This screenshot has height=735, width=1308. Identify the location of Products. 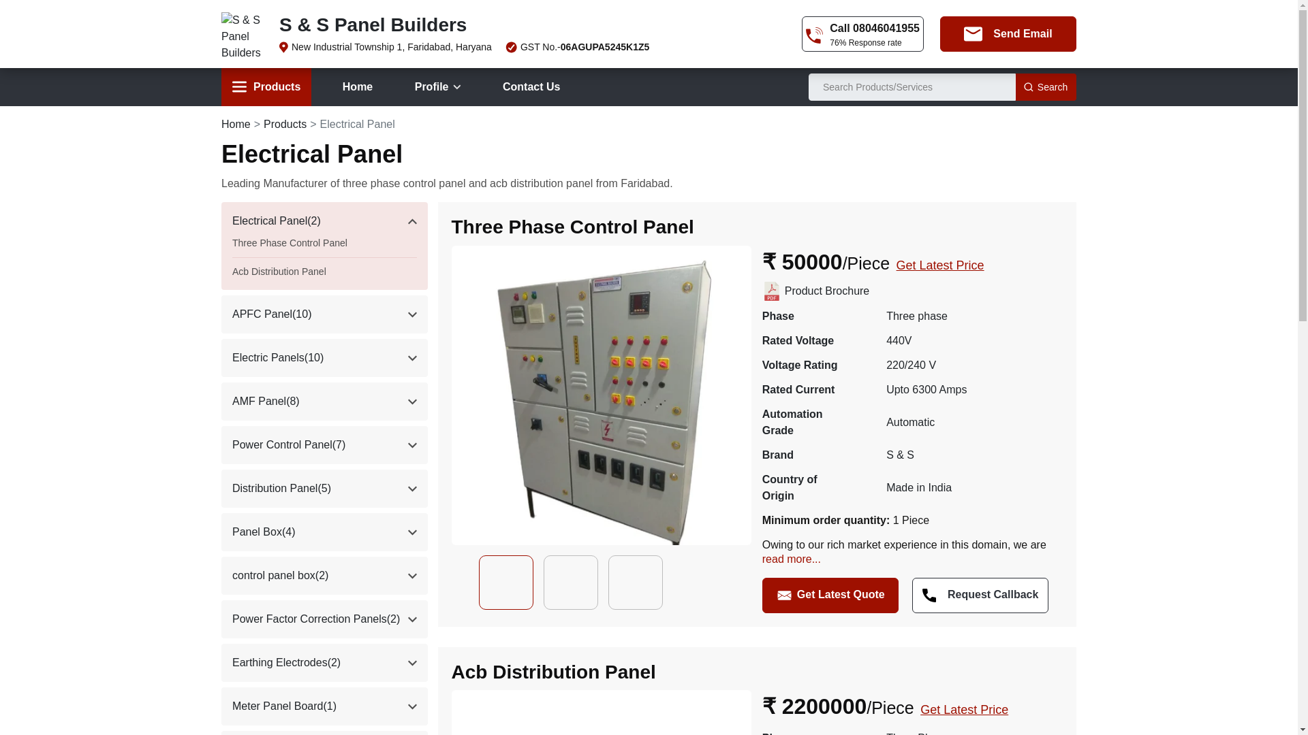
(266, 87).